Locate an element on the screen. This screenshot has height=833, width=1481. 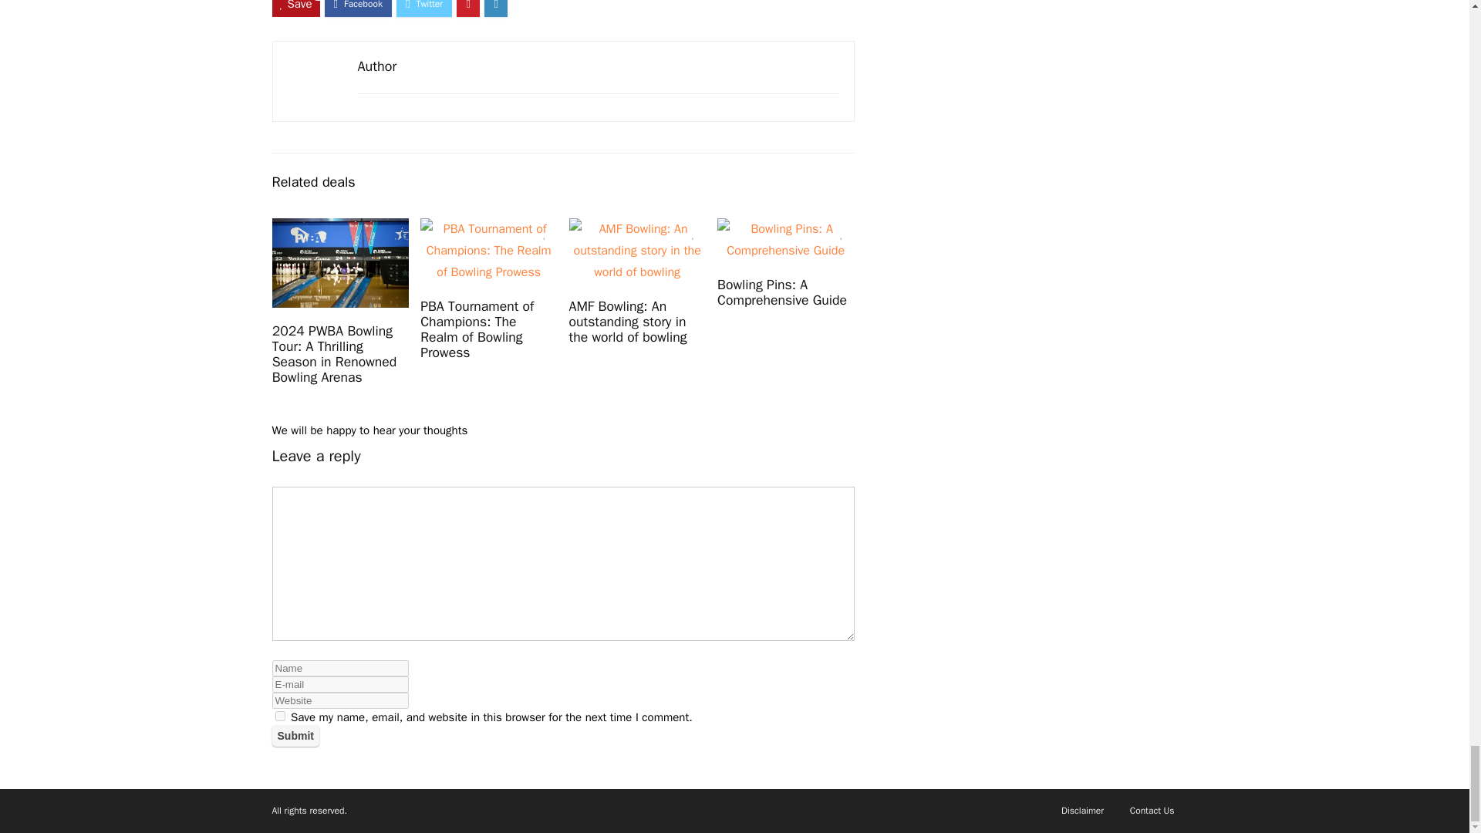
Author is located at coordinates (377, 66).